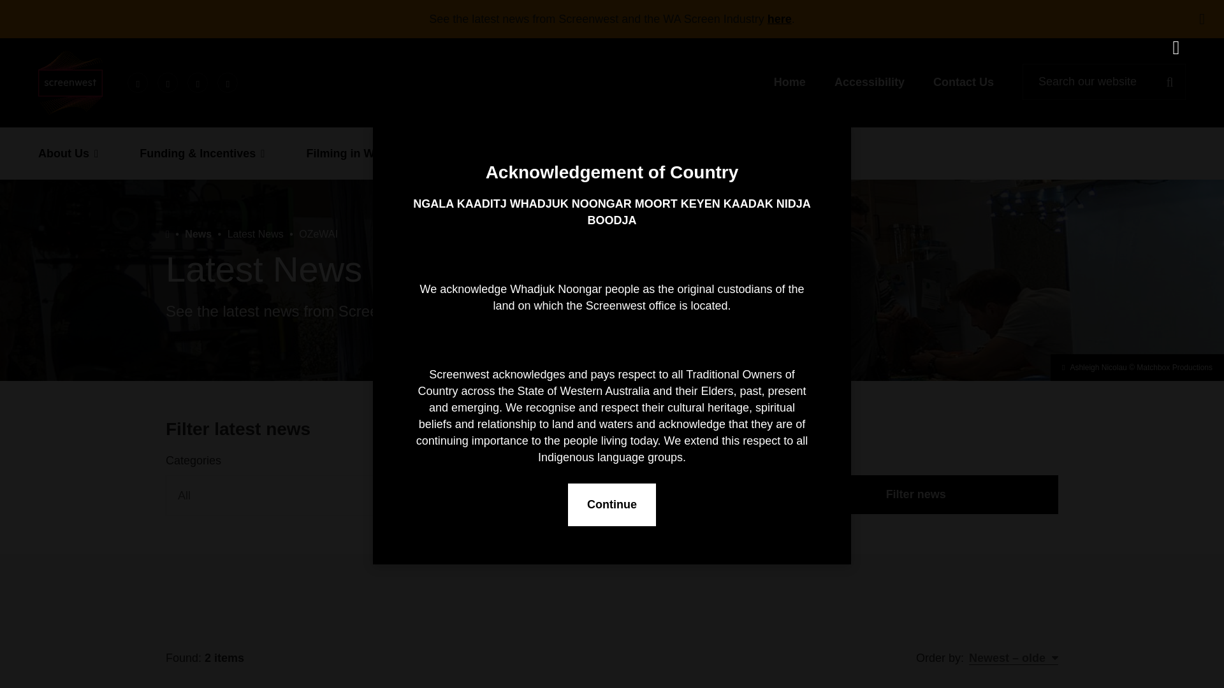  Describe the element at coordinates (70, 82) in the screenshot. I see `Screenwest` at that location.